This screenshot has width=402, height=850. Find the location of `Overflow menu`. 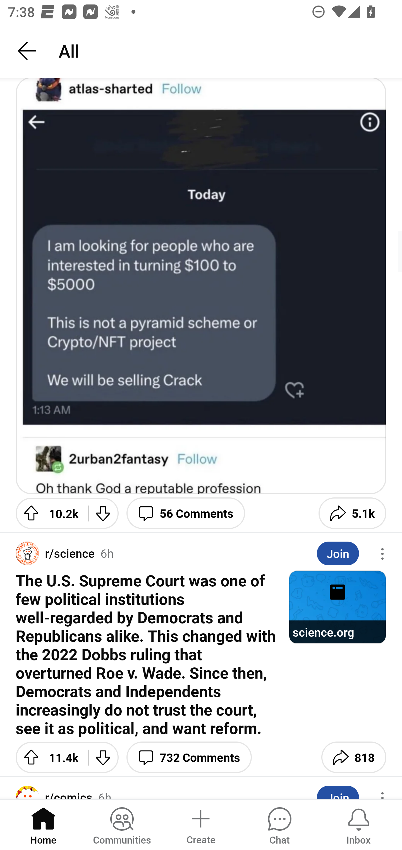

Overflow menu is located at coordinates (382, 554).